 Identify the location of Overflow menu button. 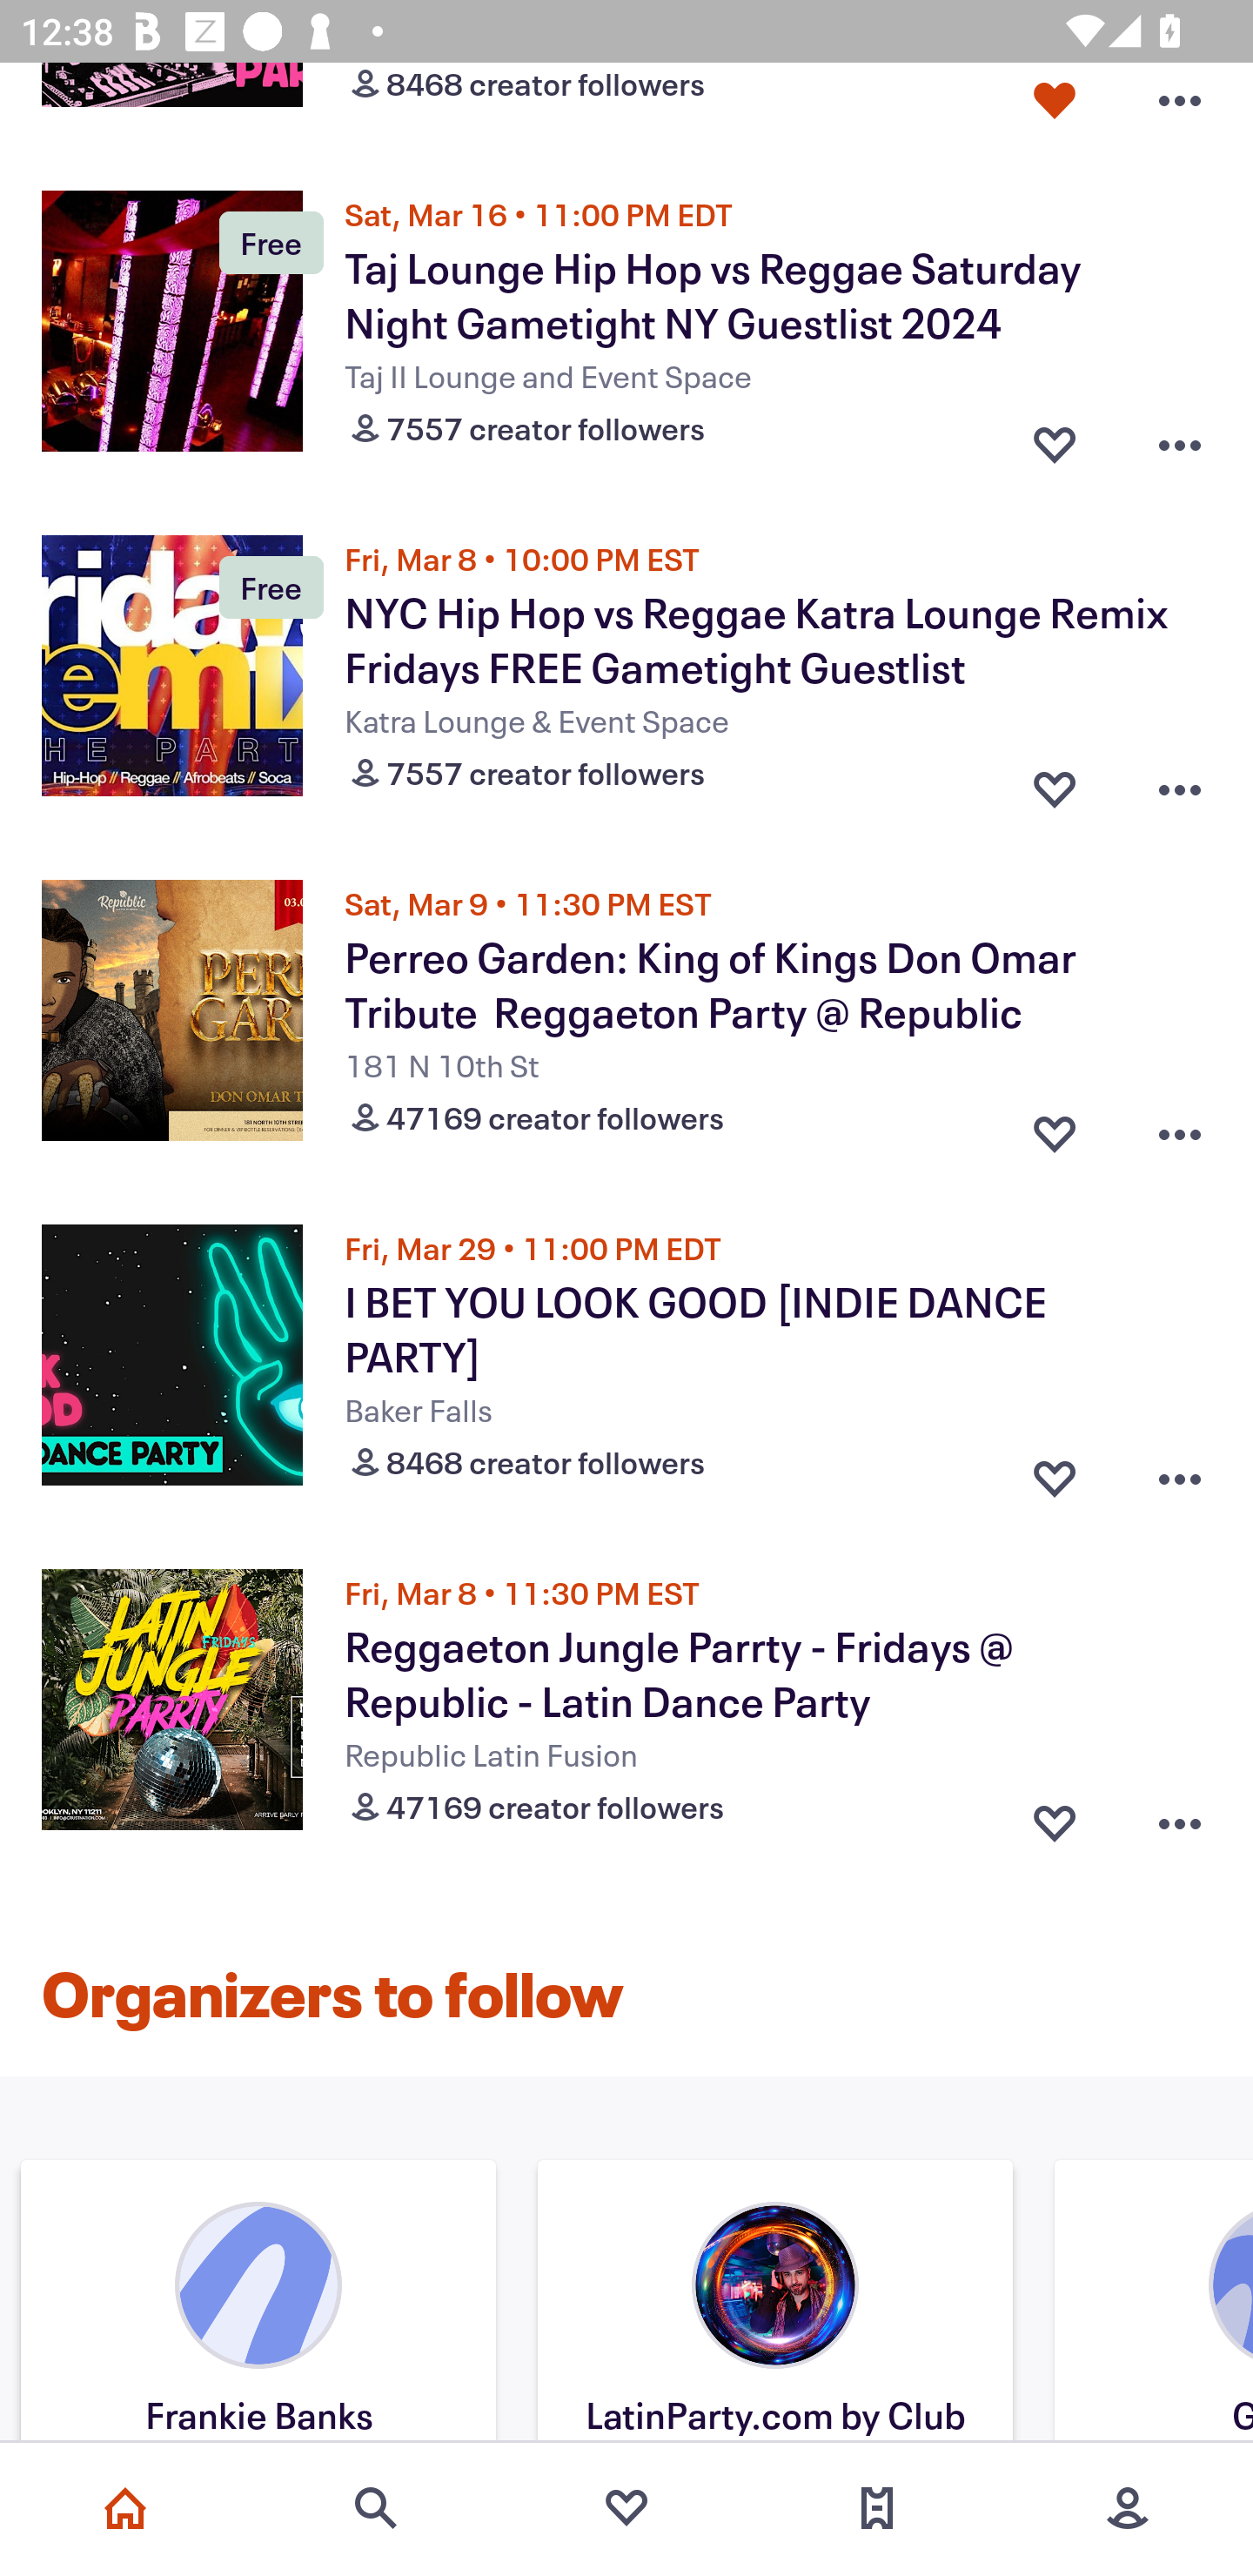
(1180, 1126).